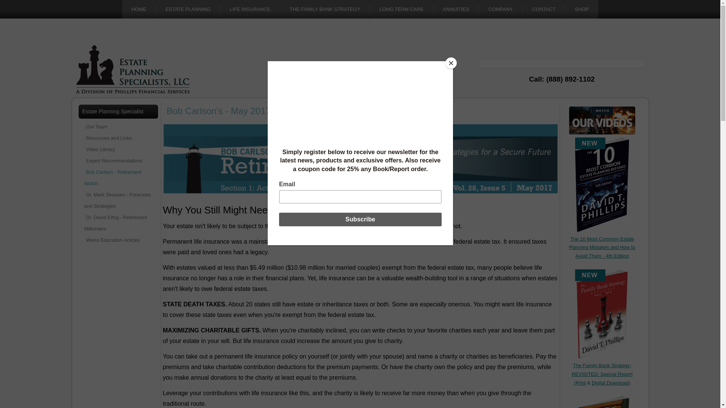 The height and width of the screenshot is (408, 726). Describe the element at coordinates (118, 138) in the screenshot. I see `Resources and Links` at that location.